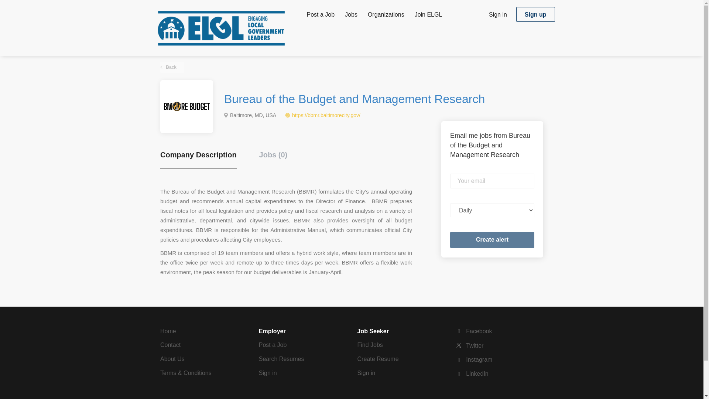  What do you see at coordinates (172, 67) in the screenshot?
I see `Back` at bounding box center [172, 67].